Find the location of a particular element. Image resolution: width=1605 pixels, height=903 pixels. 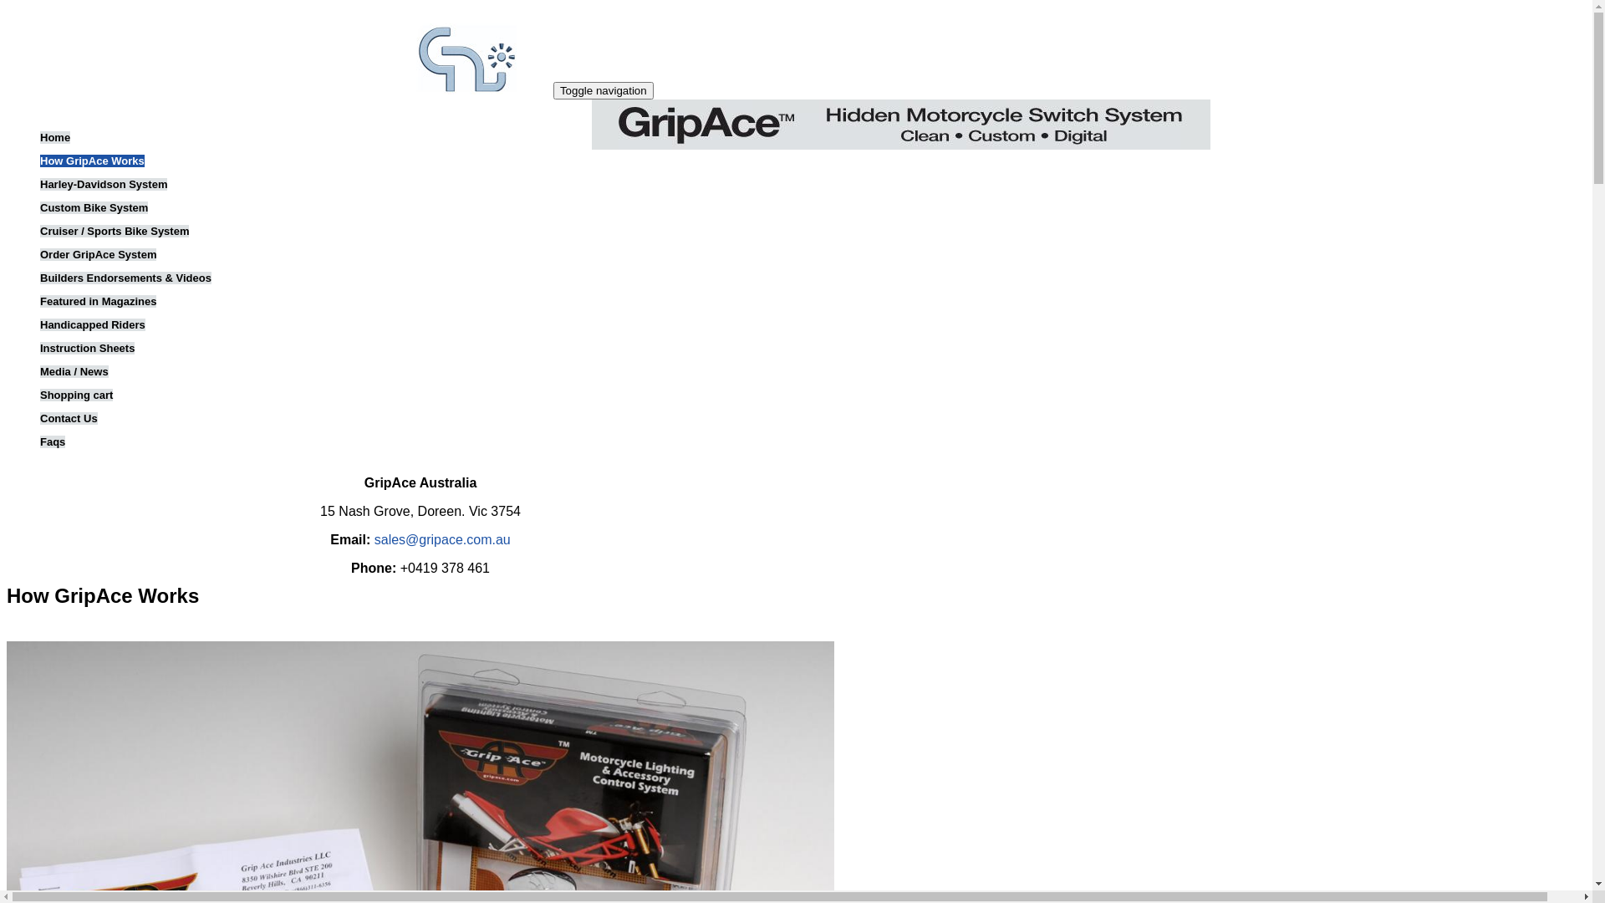

Skip to main content is located at coordinates (7, 7).